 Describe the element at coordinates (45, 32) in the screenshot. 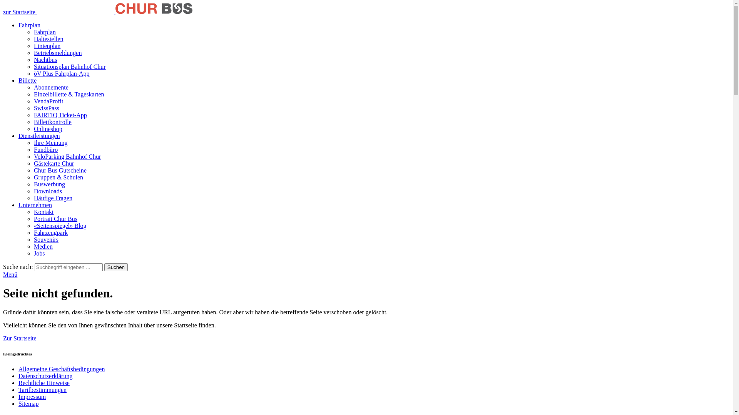

I see `Fahrplan` at that location.